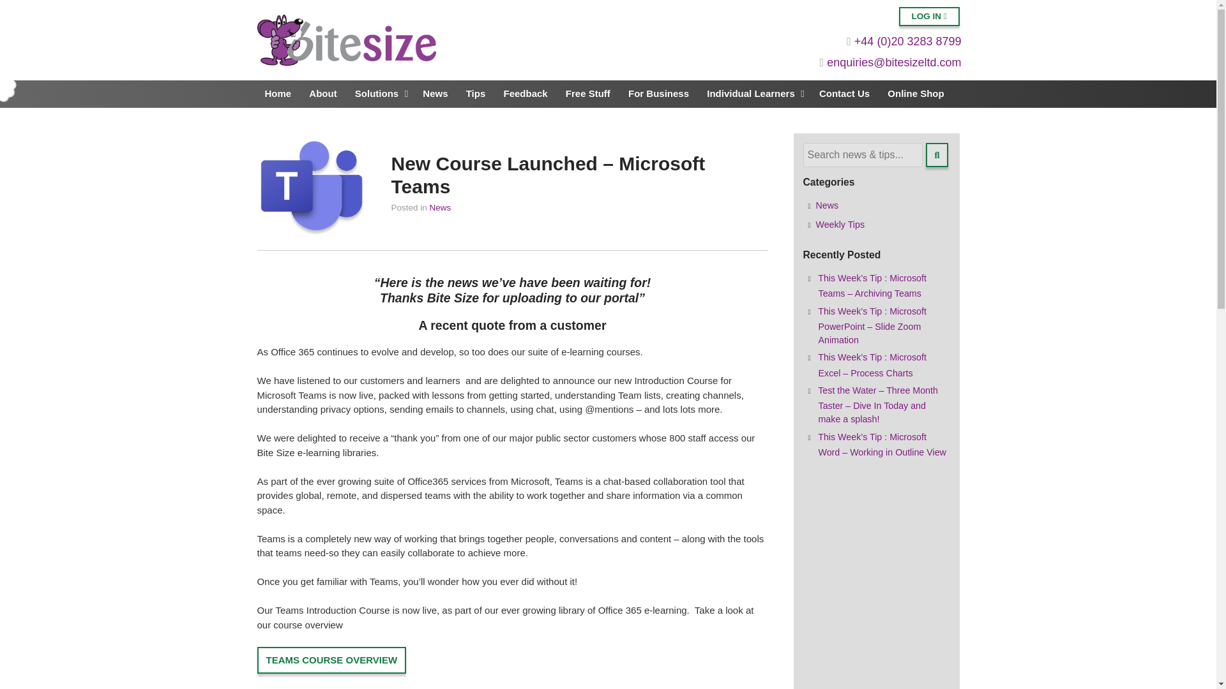  What do you see at coordinates (844, 94) in the screenshot?
I see `Contact Us` at bounding box center [844, 94].